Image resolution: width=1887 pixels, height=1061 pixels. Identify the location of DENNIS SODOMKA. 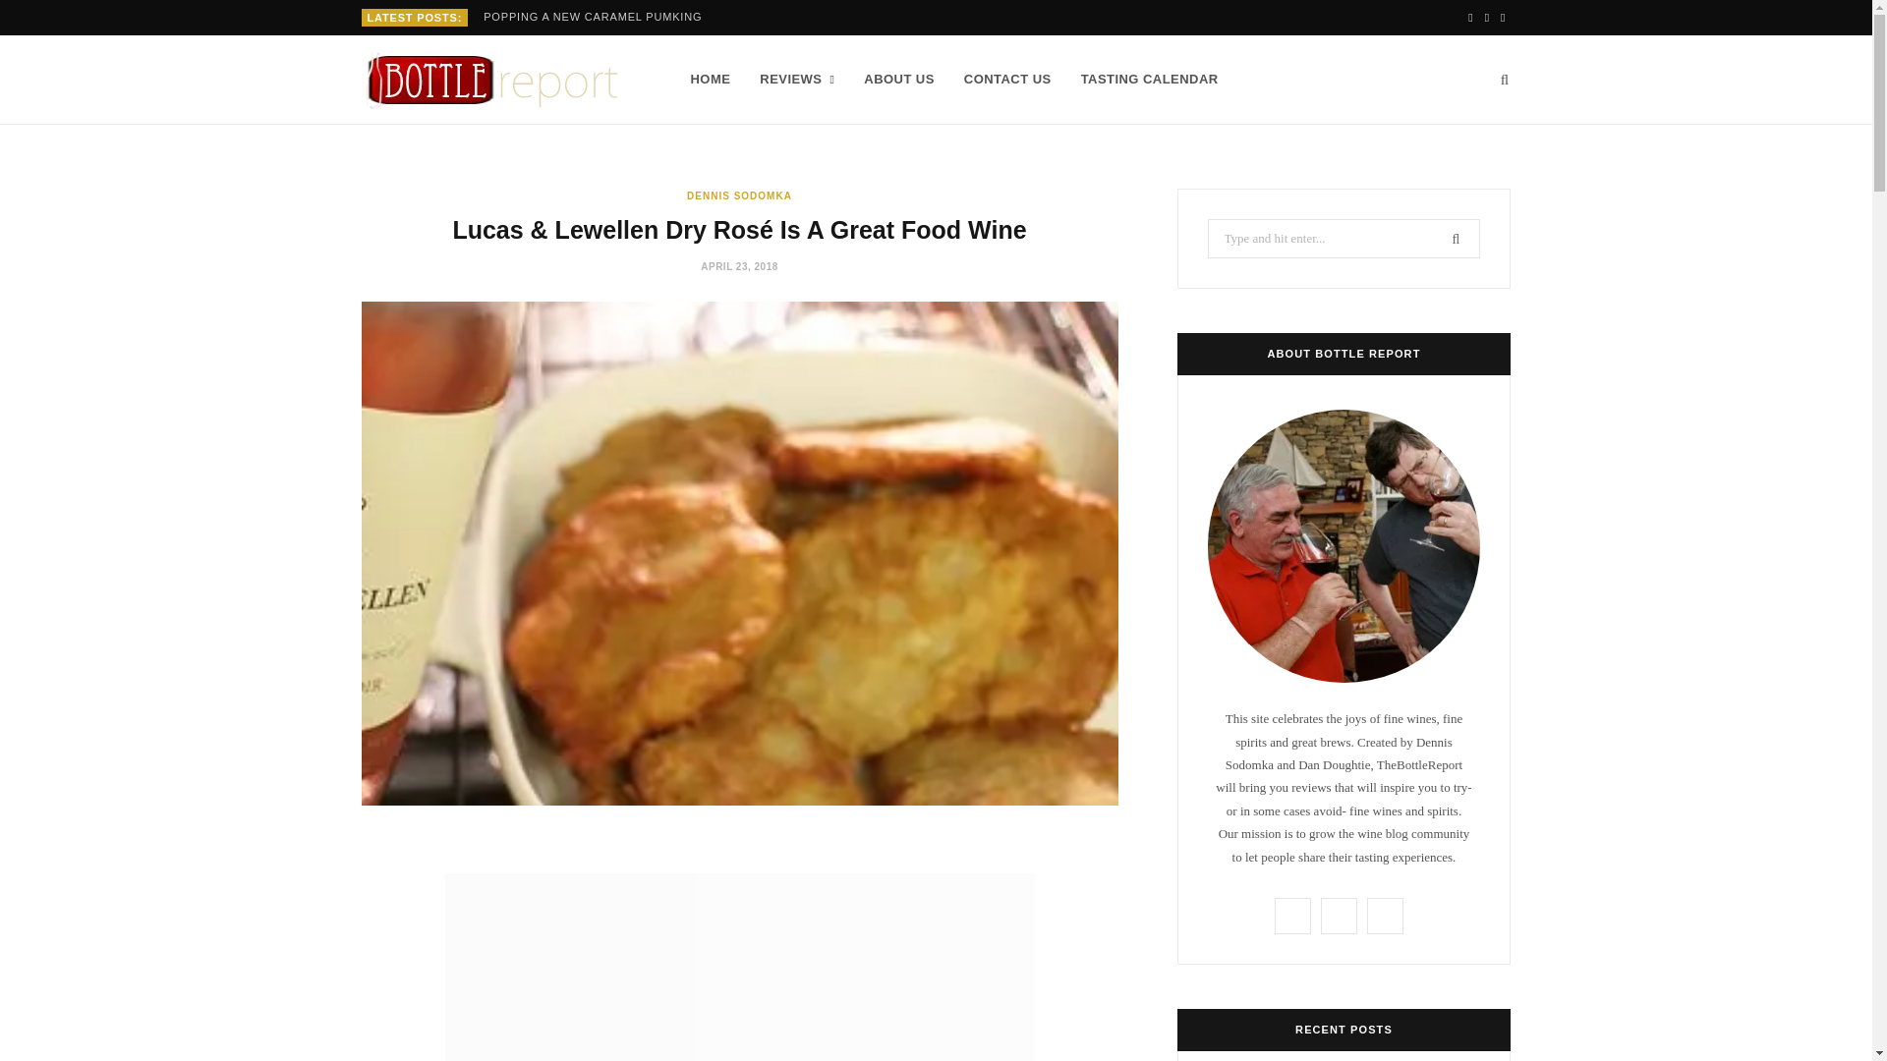
(739, 196).